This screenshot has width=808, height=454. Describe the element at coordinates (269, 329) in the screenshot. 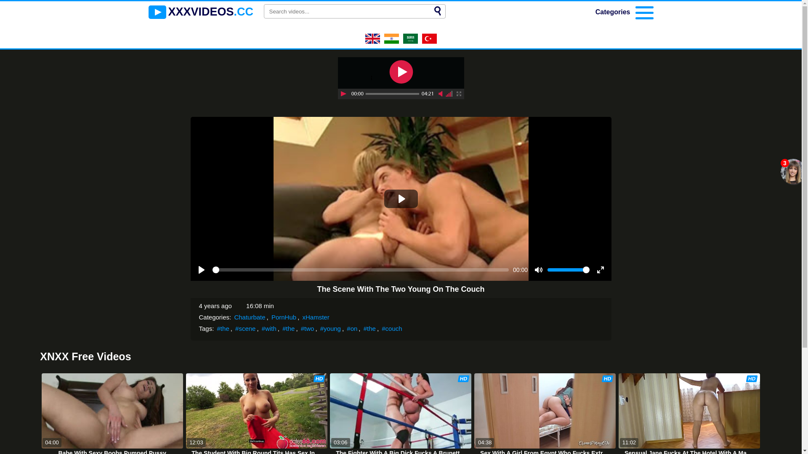

I see `#with` at that location.